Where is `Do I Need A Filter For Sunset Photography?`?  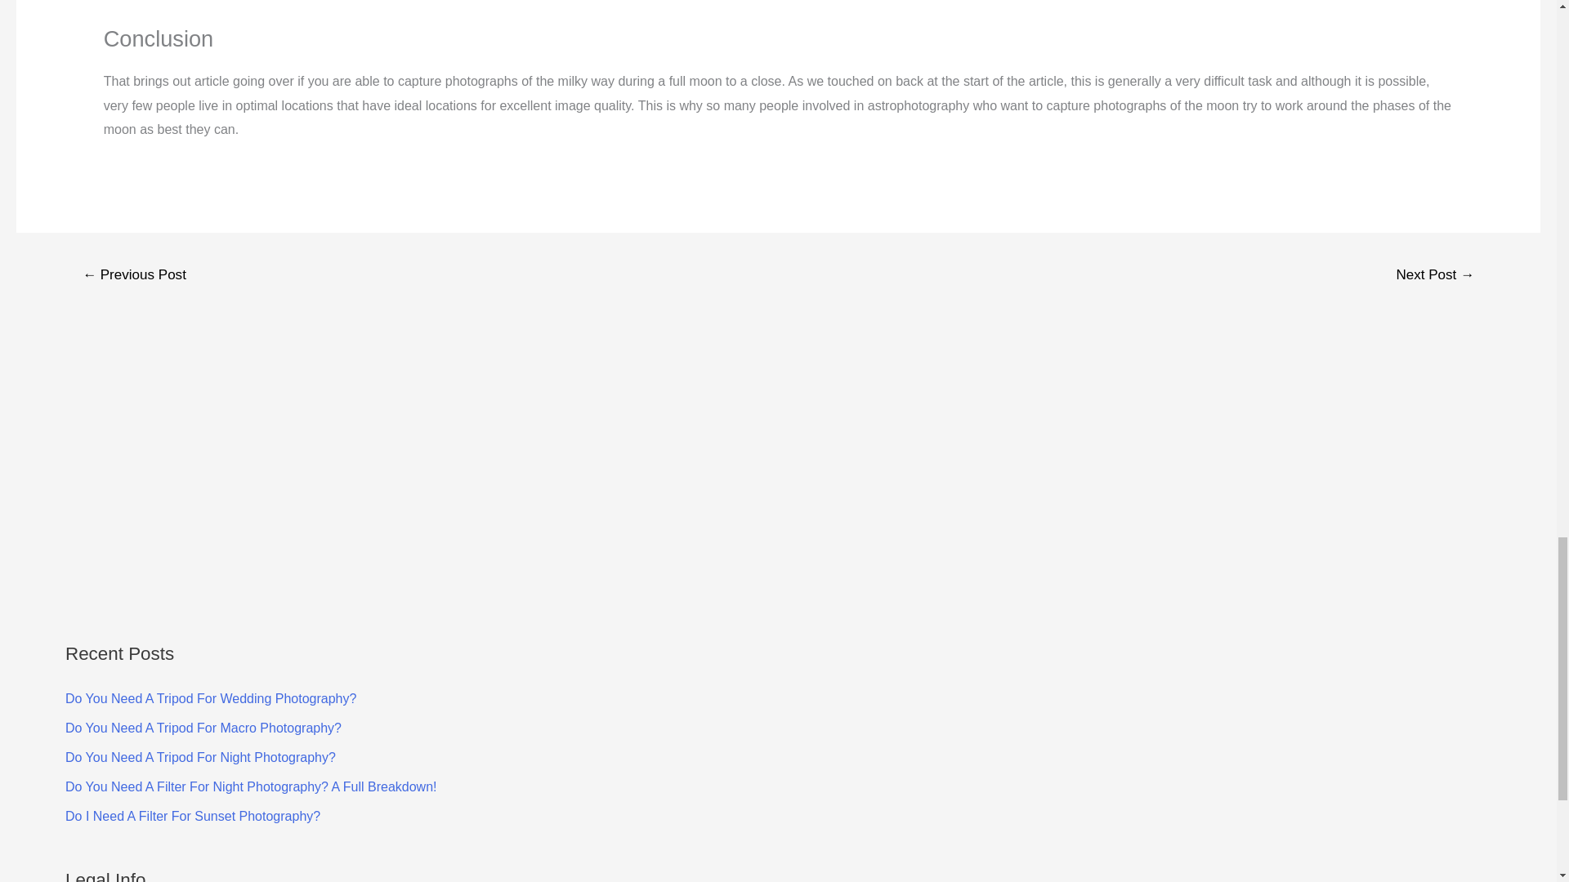 Do I Need A Filter For Sunset Photography? is located at coordinates (193, 816).